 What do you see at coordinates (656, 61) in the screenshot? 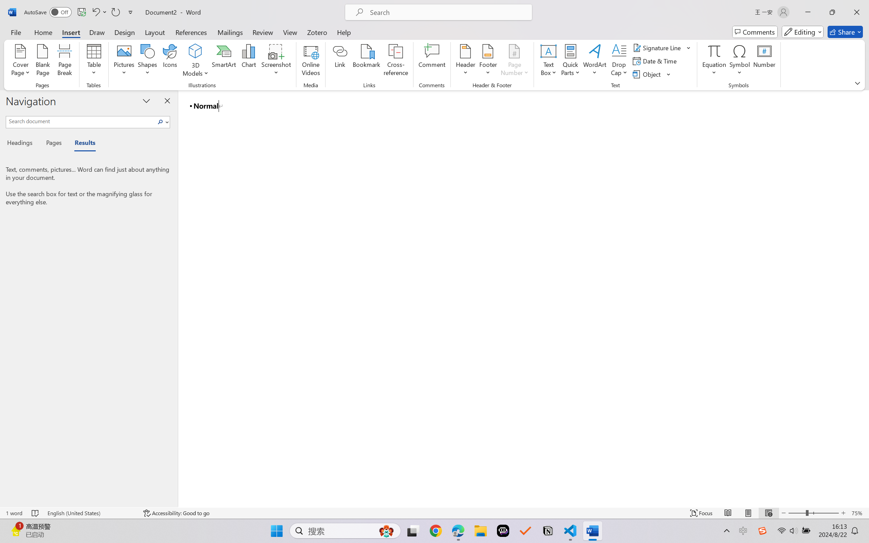
I see `Date & Time...` at bounding box center [656, 61].